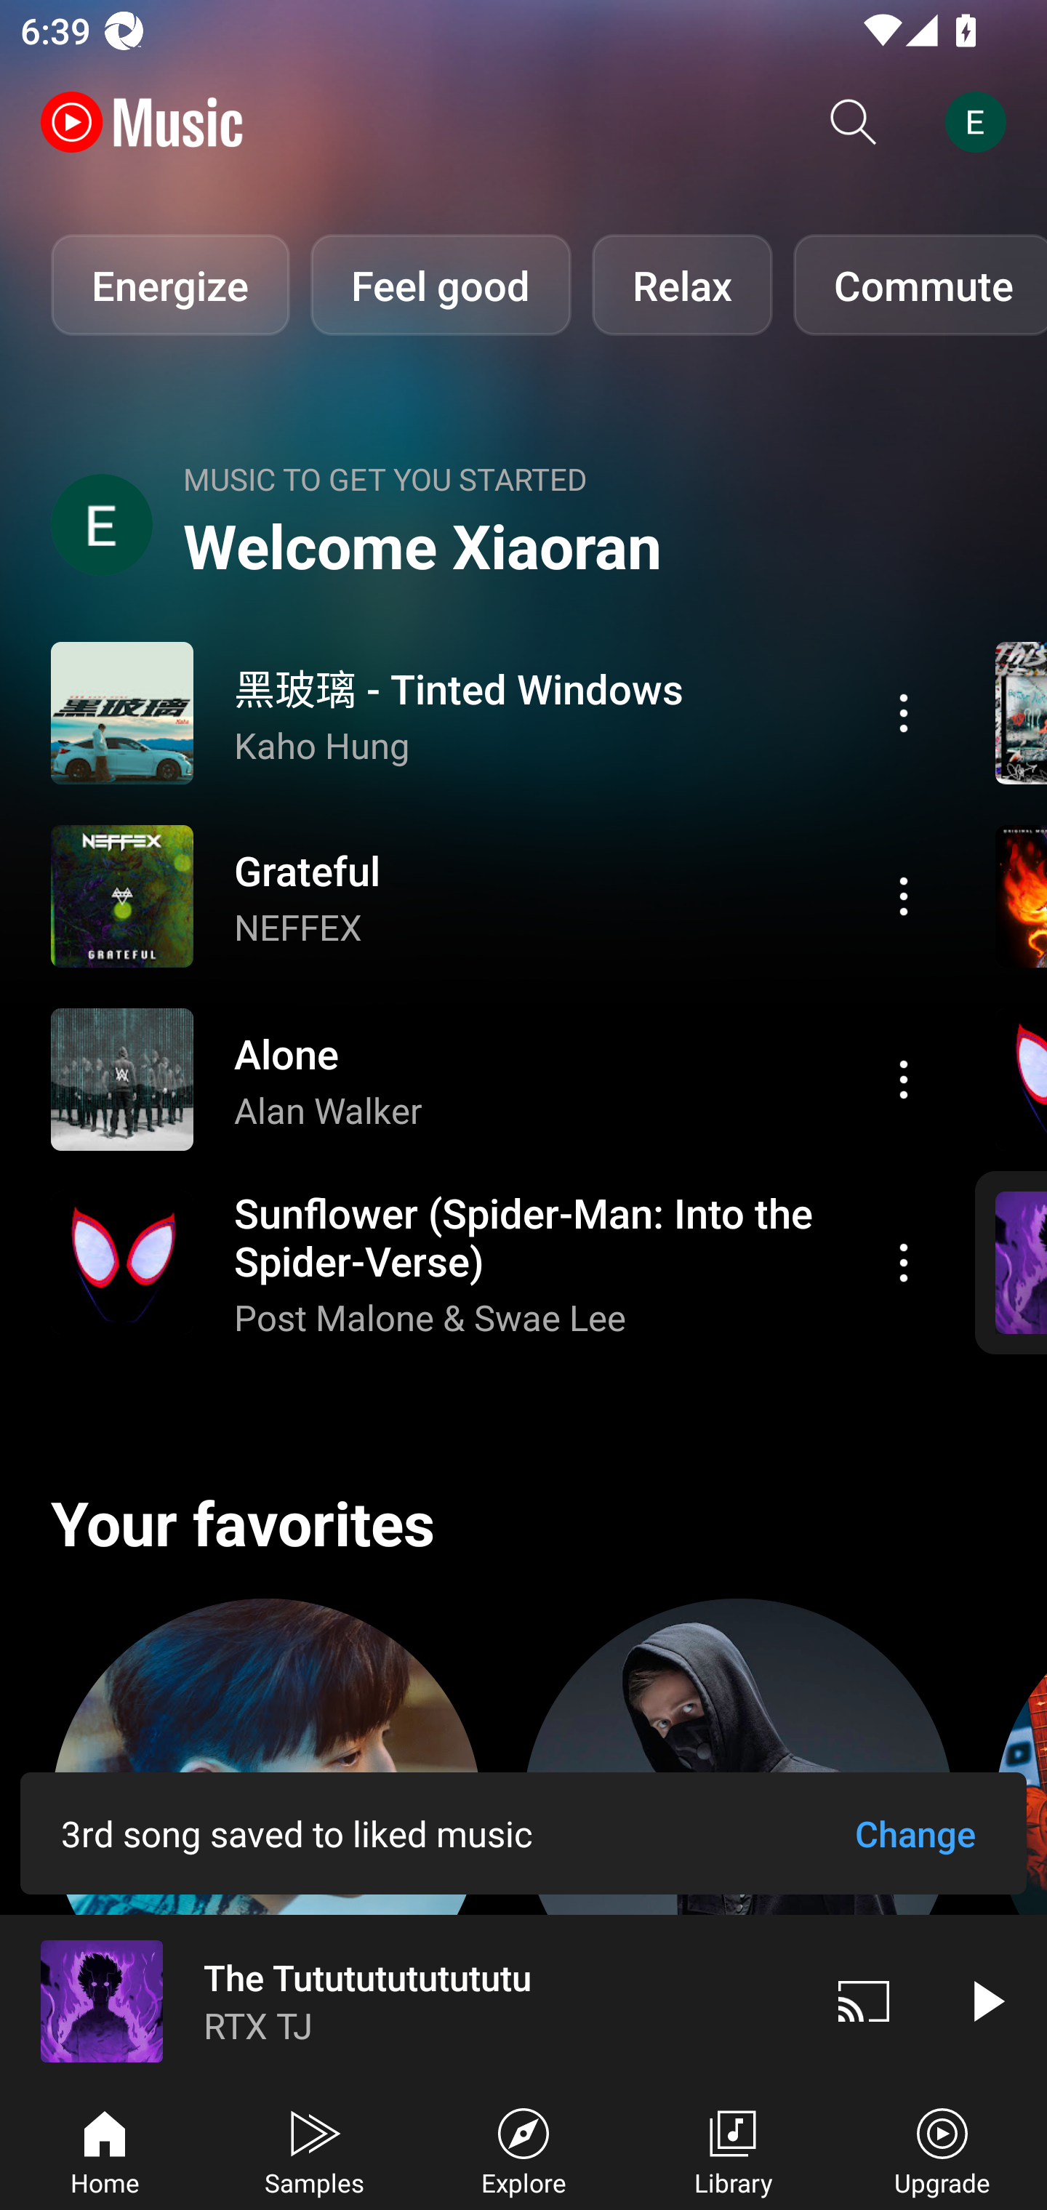  Describe the element at coordinates (904, 1263) in the screenshot. I see `Action menu` at that location.